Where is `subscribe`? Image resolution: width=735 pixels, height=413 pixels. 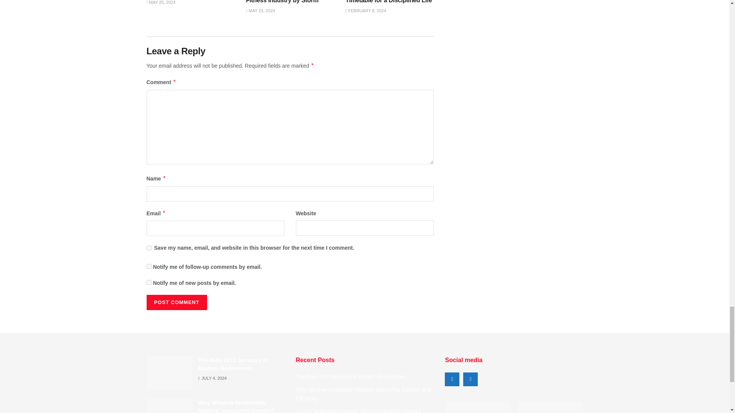
subscribe is located at coordinates (149, 266).